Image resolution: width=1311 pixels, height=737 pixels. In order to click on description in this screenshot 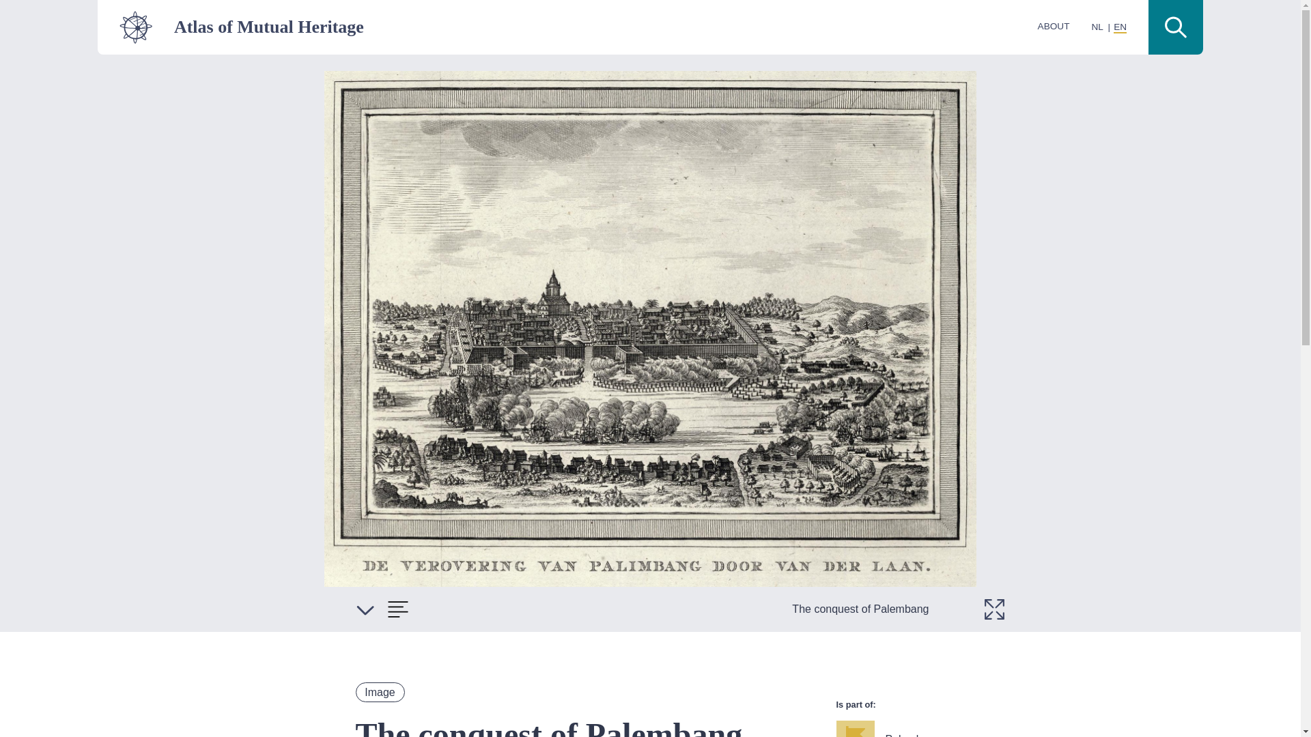, I will do `click(397, 609)`.